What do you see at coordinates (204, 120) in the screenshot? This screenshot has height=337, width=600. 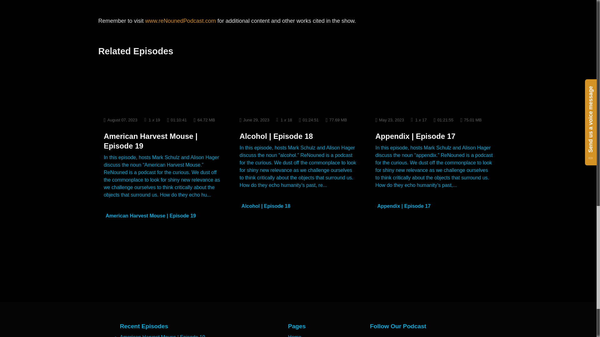 I see `Episode Weight` at bounding box center [204, 120].